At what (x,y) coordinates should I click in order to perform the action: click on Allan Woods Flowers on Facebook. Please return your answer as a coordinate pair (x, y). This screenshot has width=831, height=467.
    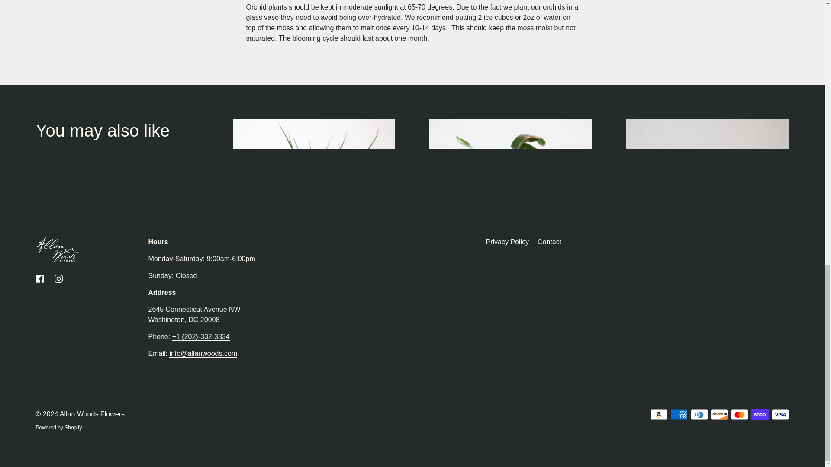
    Looking at the image, I should click on (40, 278).